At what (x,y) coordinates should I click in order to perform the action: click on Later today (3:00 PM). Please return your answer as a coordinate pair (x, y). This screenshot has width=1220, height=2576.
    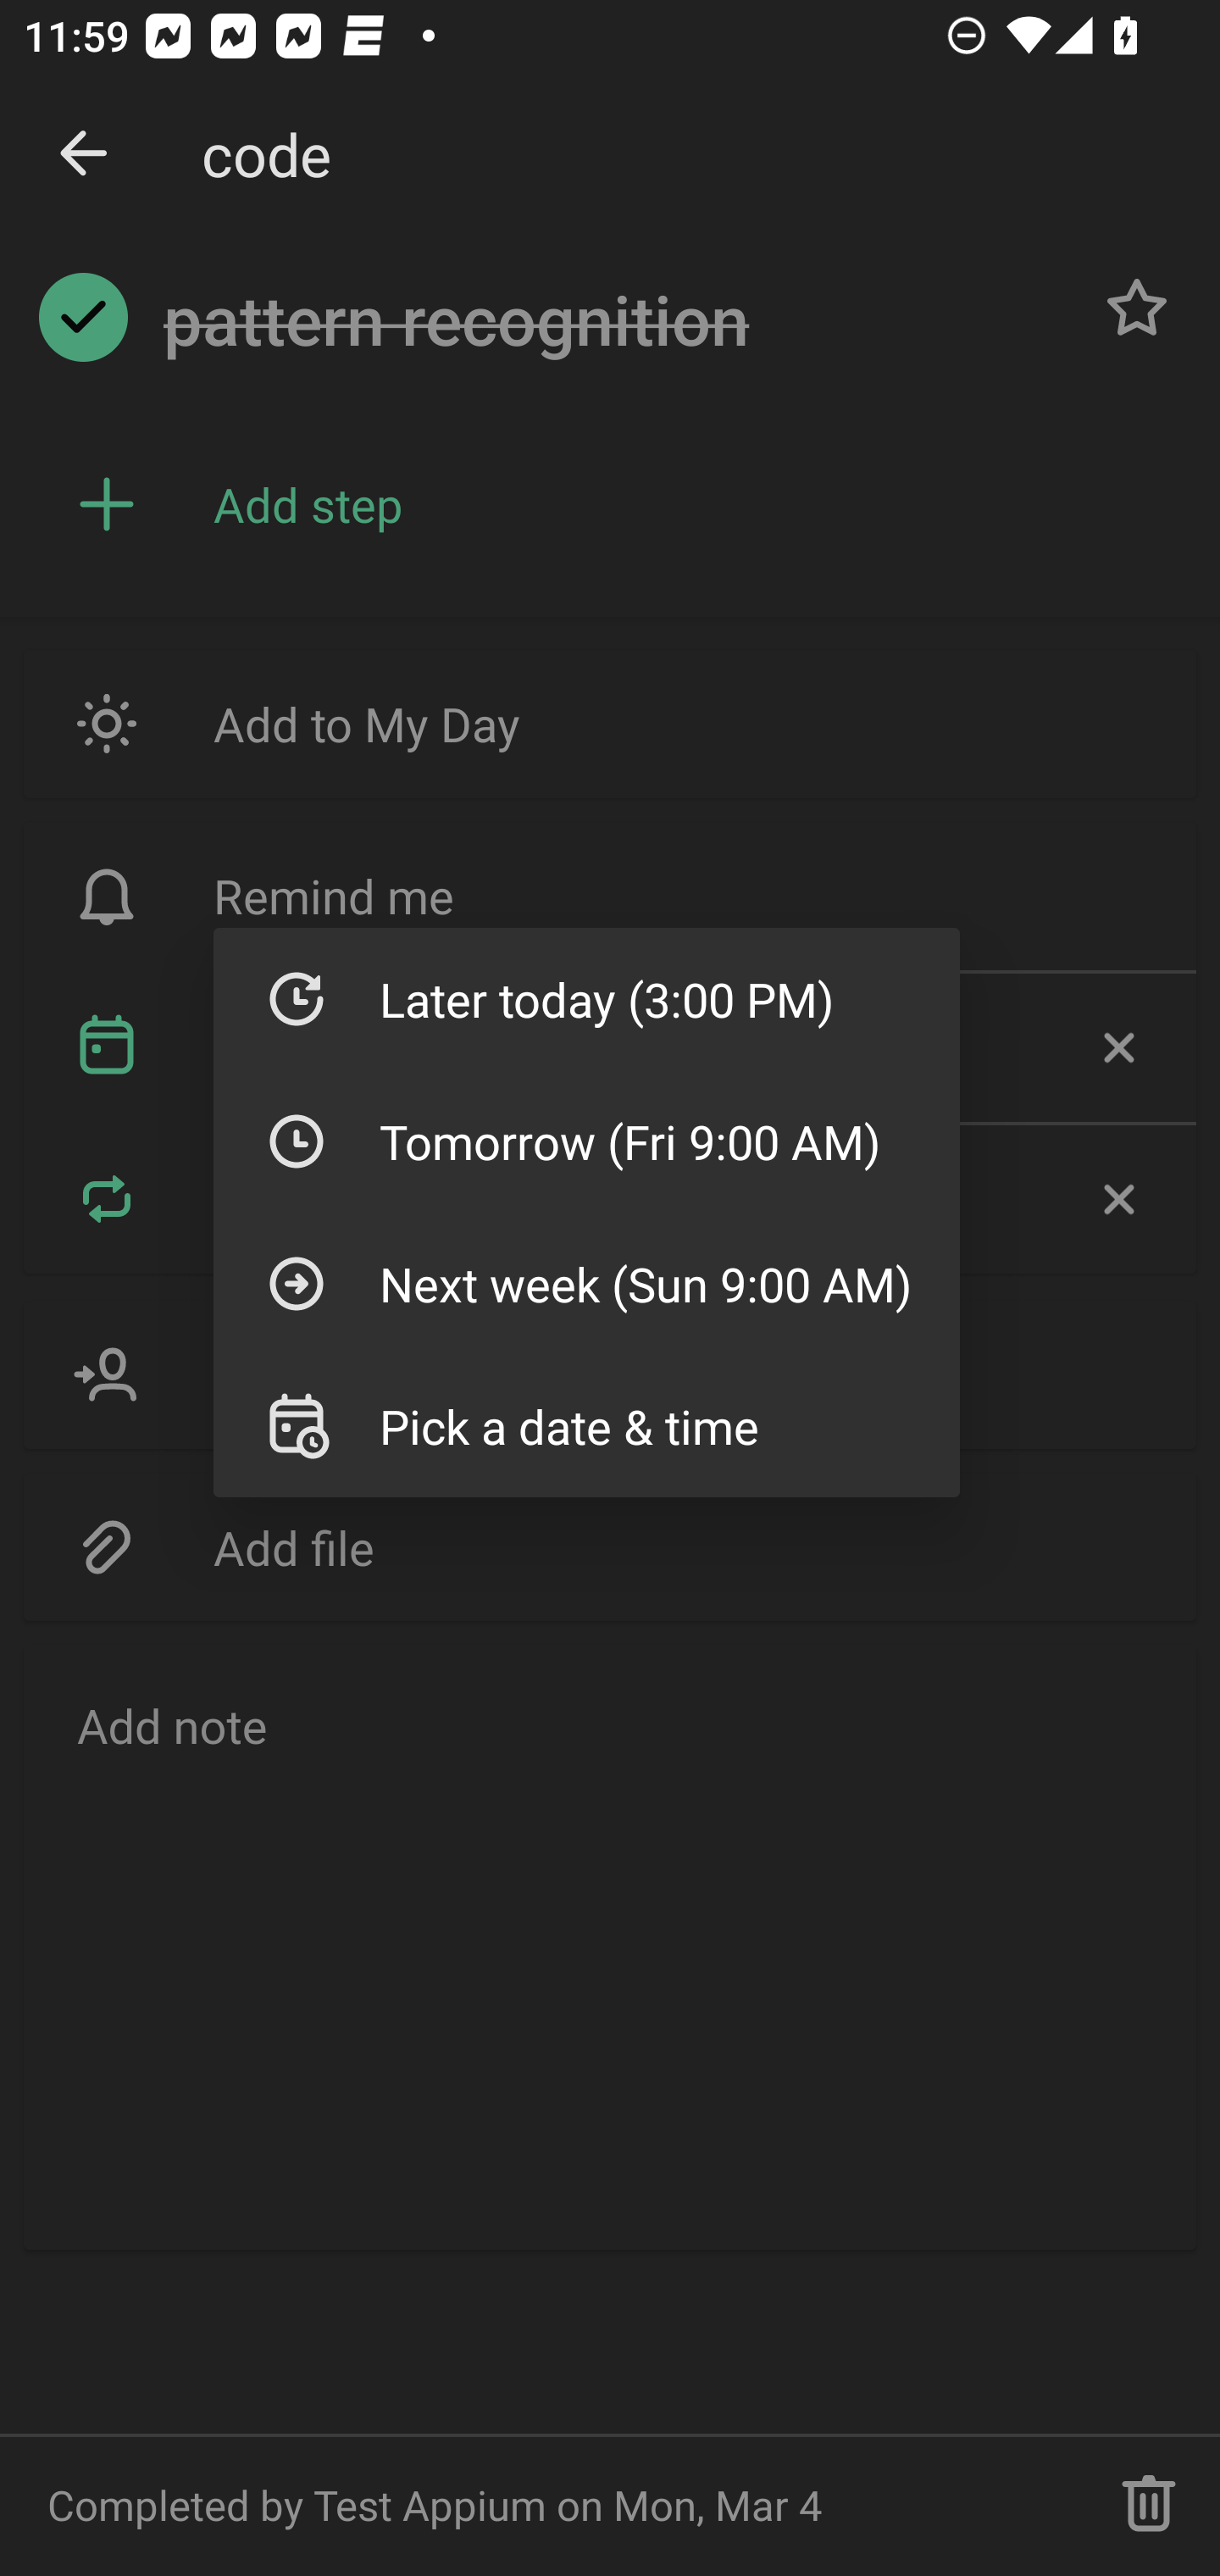
    Looking at the image, I should click on (586, 998).